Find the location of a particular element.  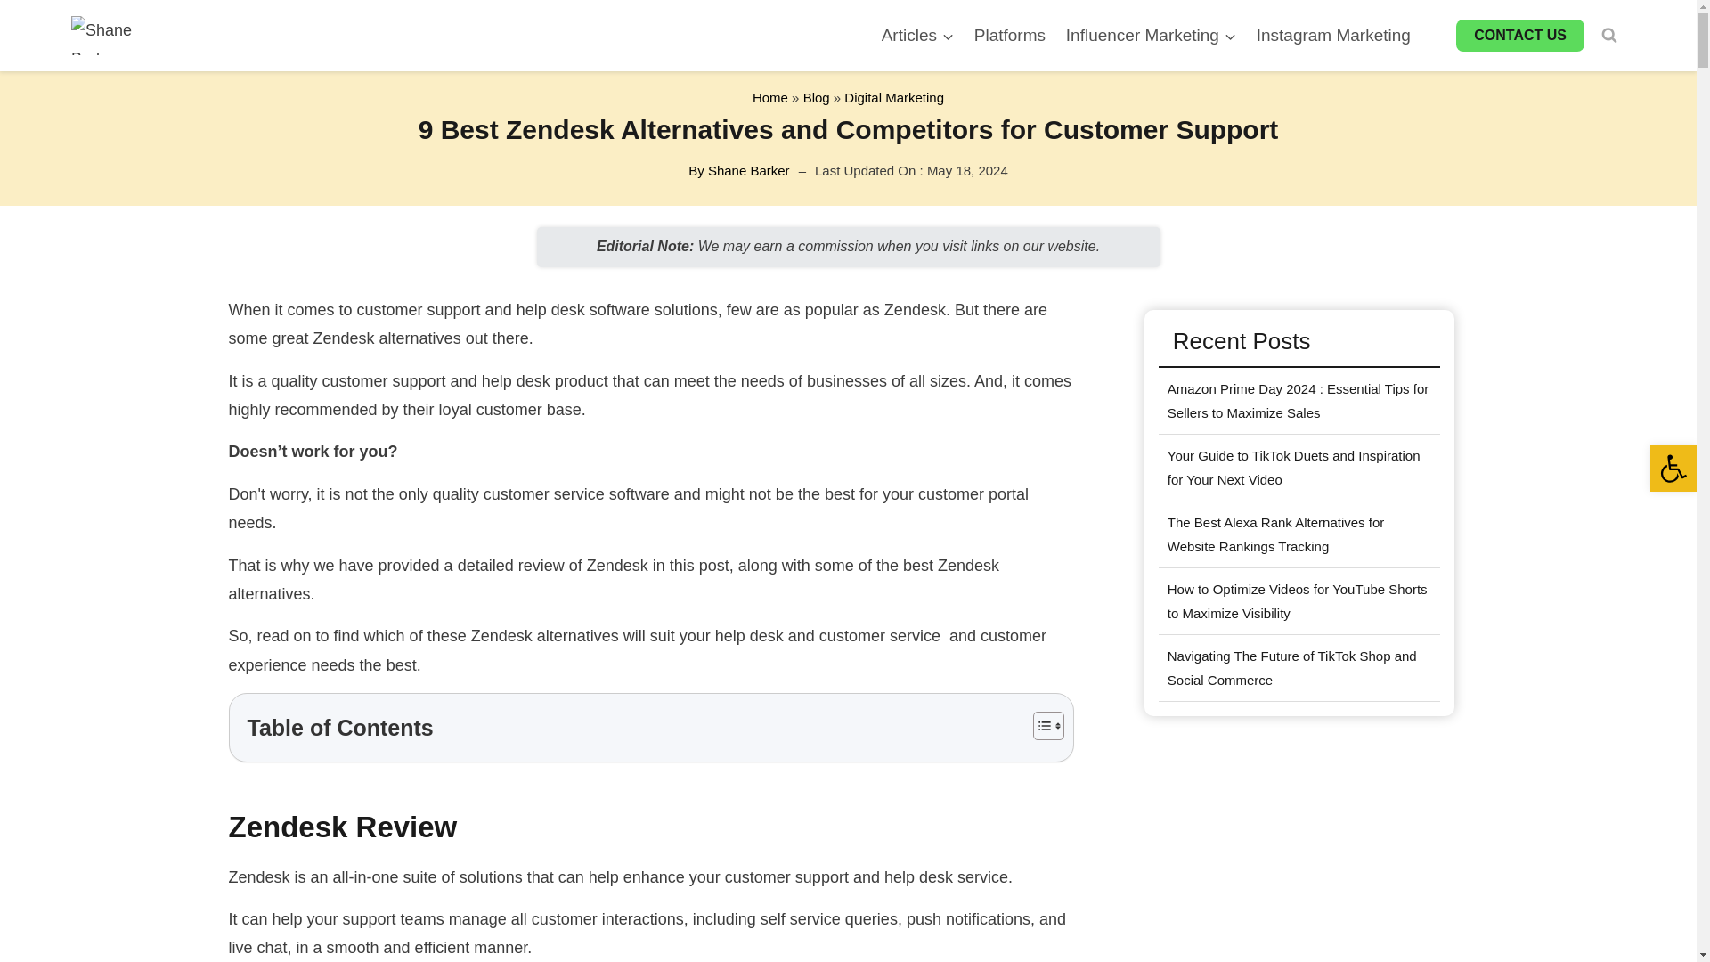

Home is located at coordinates (769, 97).